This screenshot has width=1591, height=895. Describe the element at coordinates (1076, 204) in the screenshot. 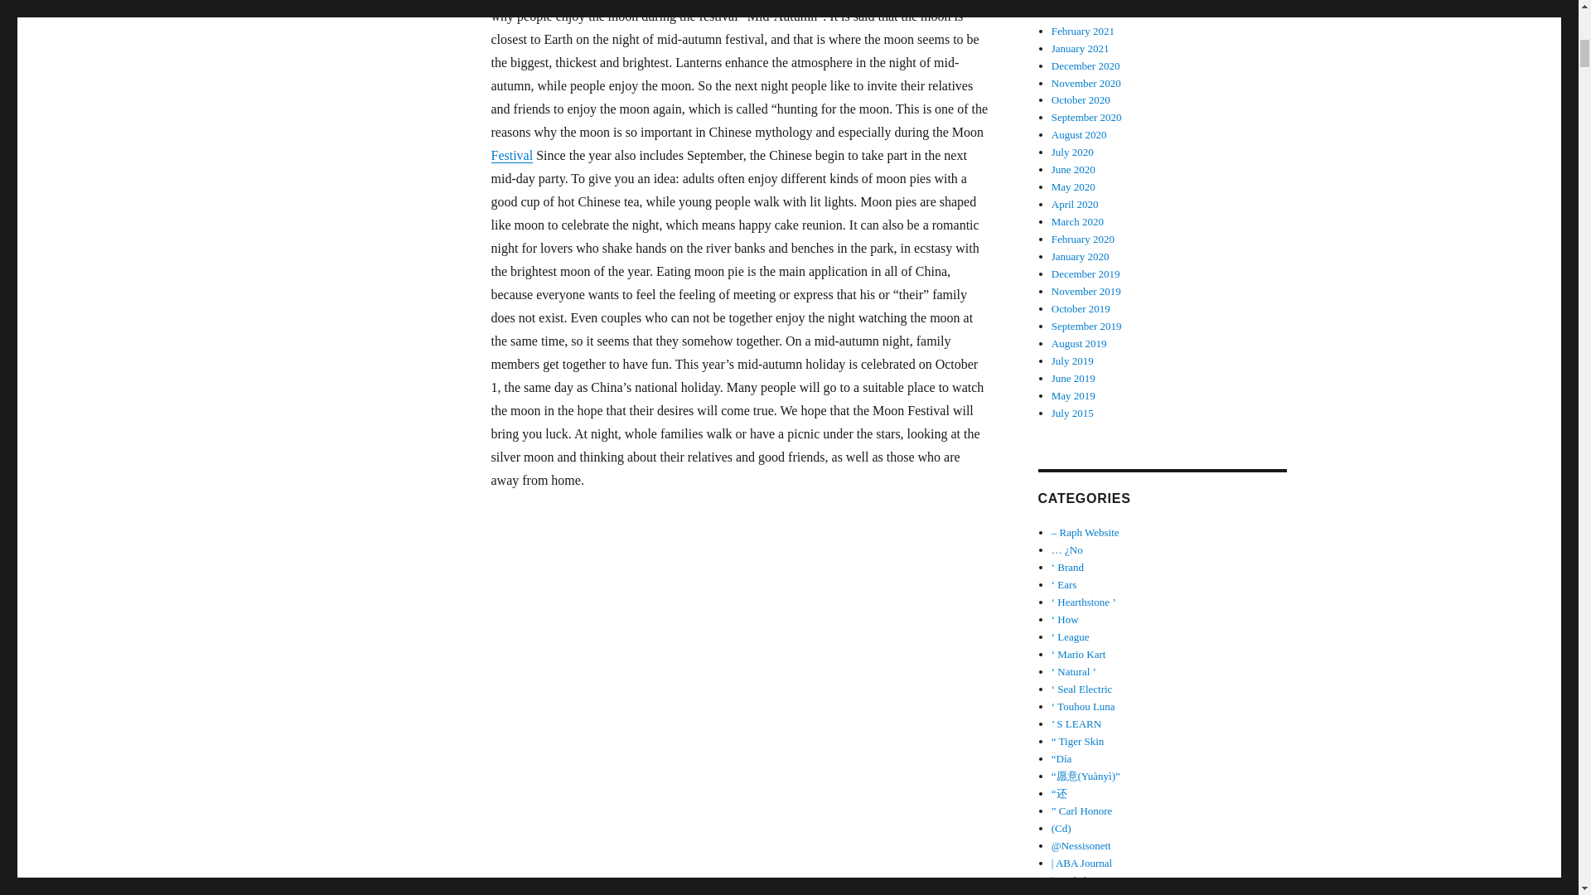

I see `April 2020` at that location.